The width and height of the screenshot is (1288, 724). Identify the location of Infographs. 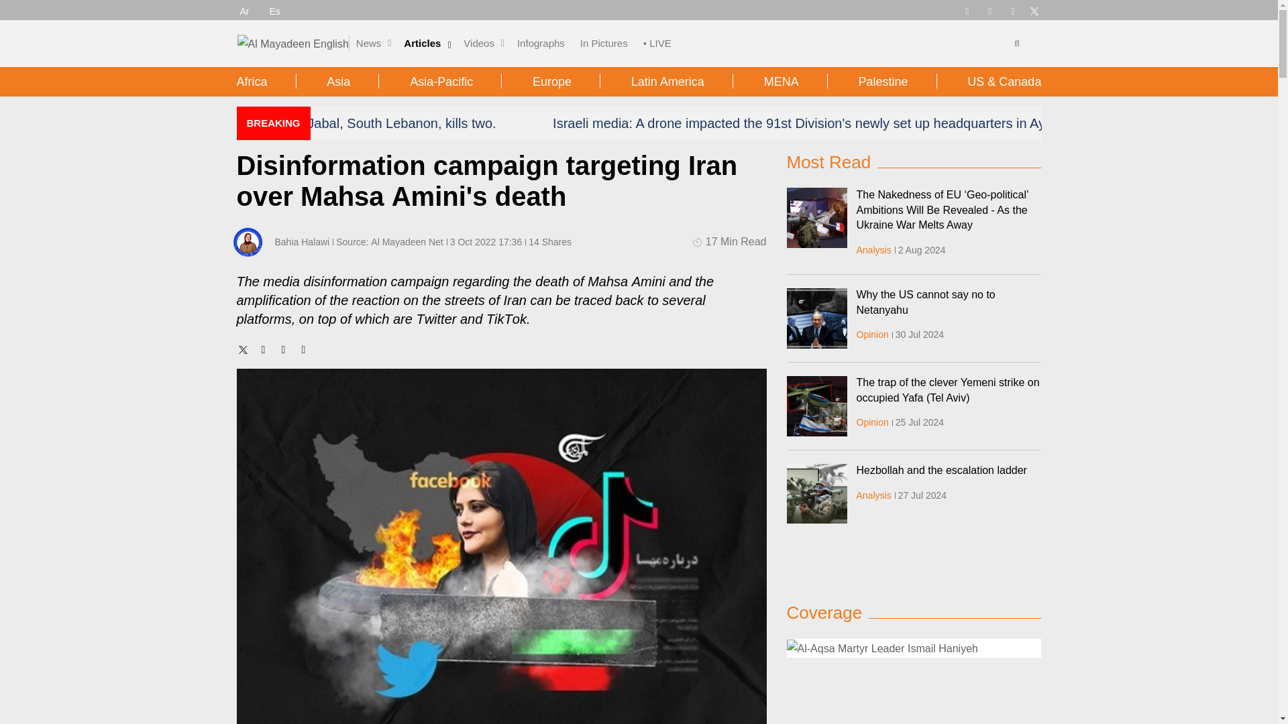
(541, 43).